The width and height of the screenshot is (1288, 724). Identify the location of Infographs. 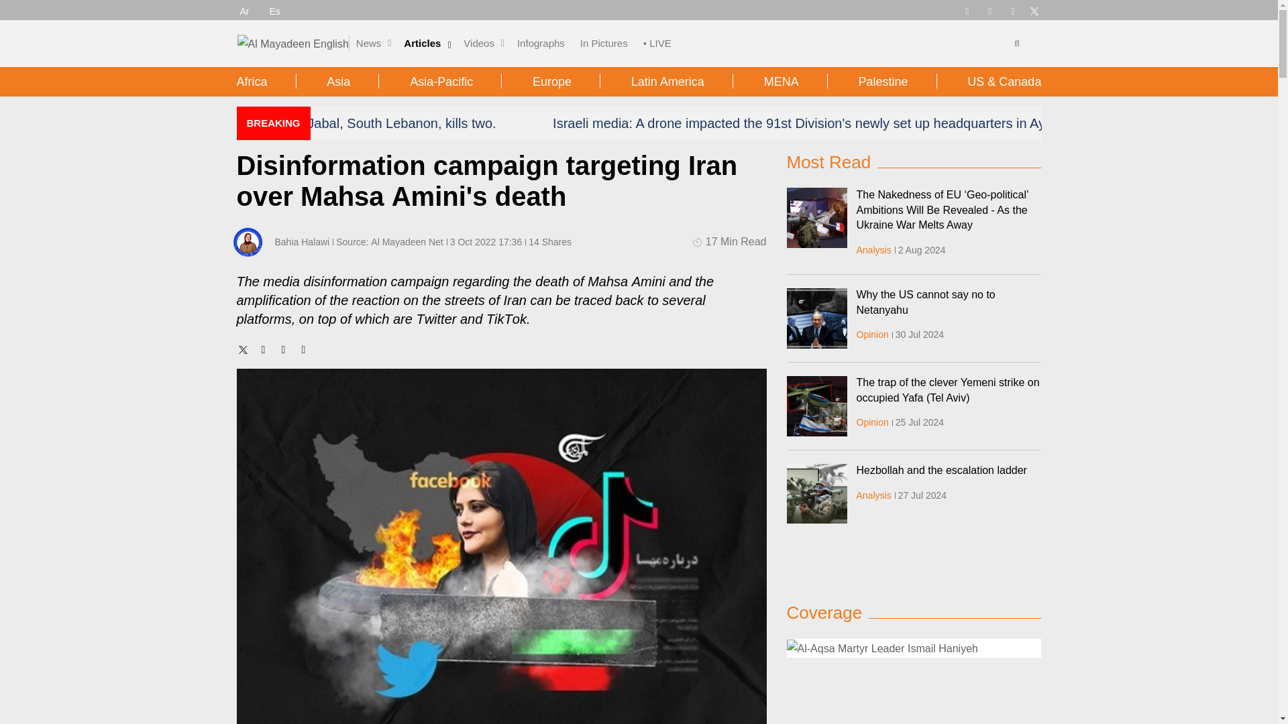
(541, 43).